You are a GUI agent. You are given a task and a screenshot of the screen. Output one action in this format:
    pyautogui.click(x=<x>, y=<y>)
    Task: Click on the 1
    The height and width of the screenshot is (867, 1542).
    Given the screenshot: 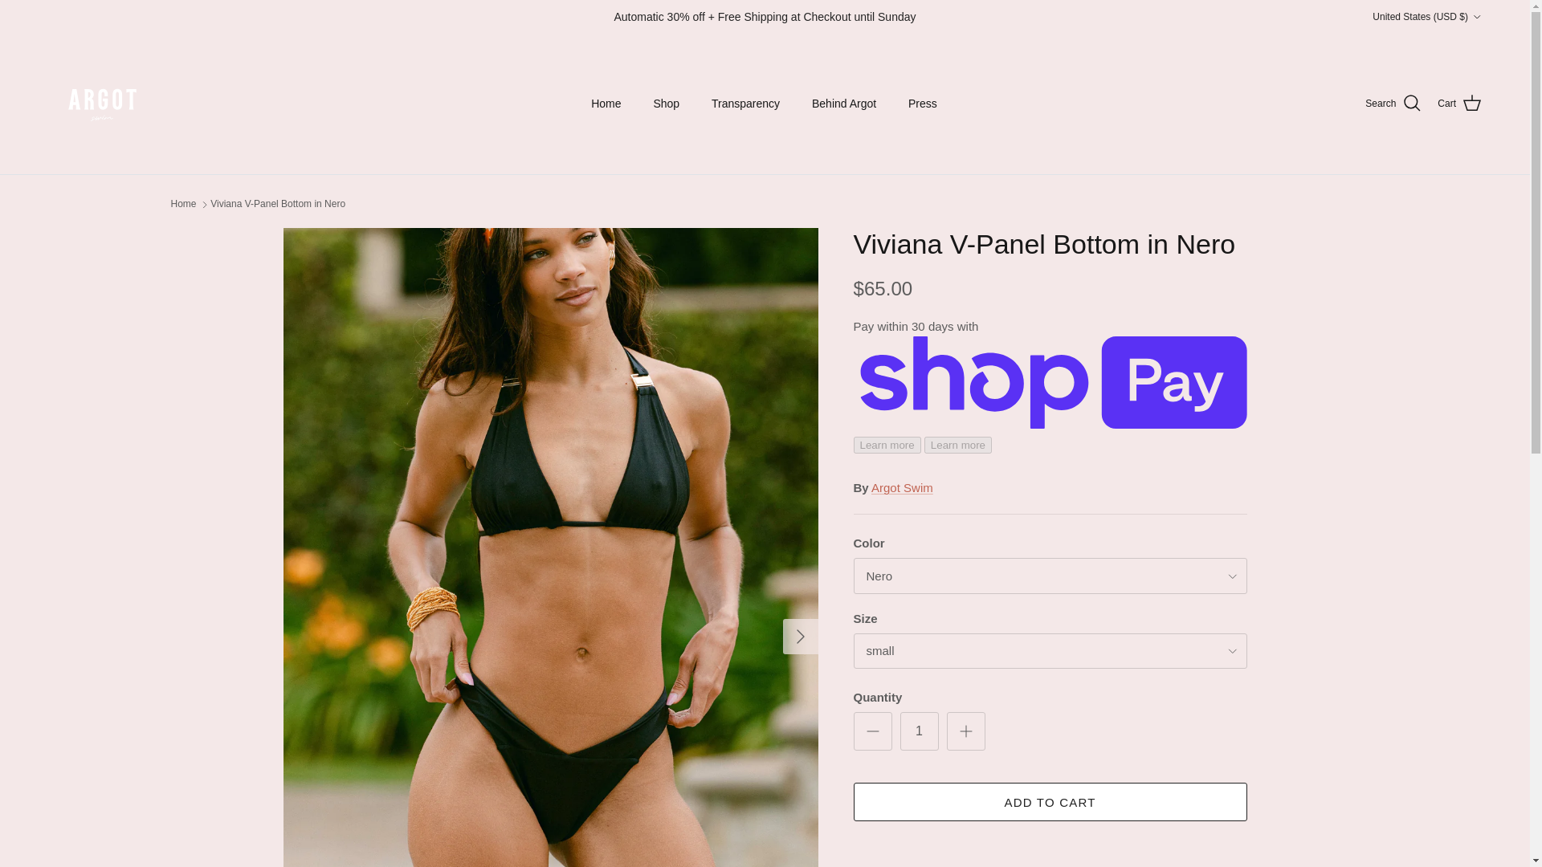 What is the action you would take?
    pyautogui.click(x=918, y=731)
    